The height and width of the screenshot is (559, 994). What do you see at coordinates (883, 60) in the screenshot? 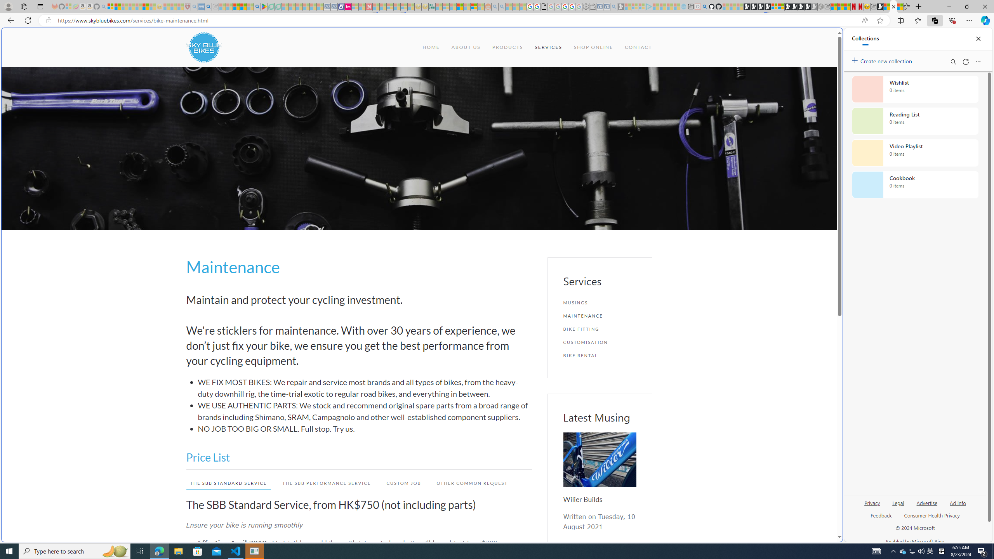
I see `Create new collection` at bounding box center [883, 60].